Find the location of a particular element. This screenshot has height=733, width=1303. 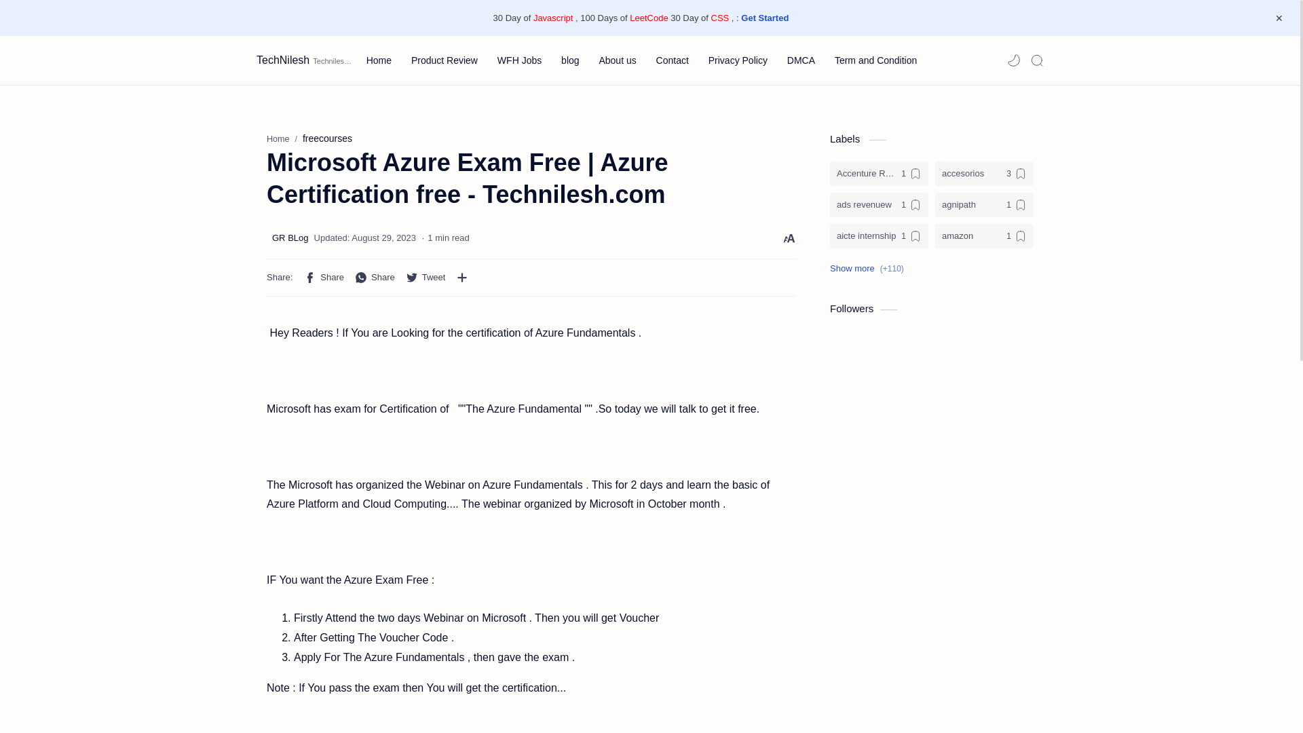

Contact is located at coordinates (673, 60).